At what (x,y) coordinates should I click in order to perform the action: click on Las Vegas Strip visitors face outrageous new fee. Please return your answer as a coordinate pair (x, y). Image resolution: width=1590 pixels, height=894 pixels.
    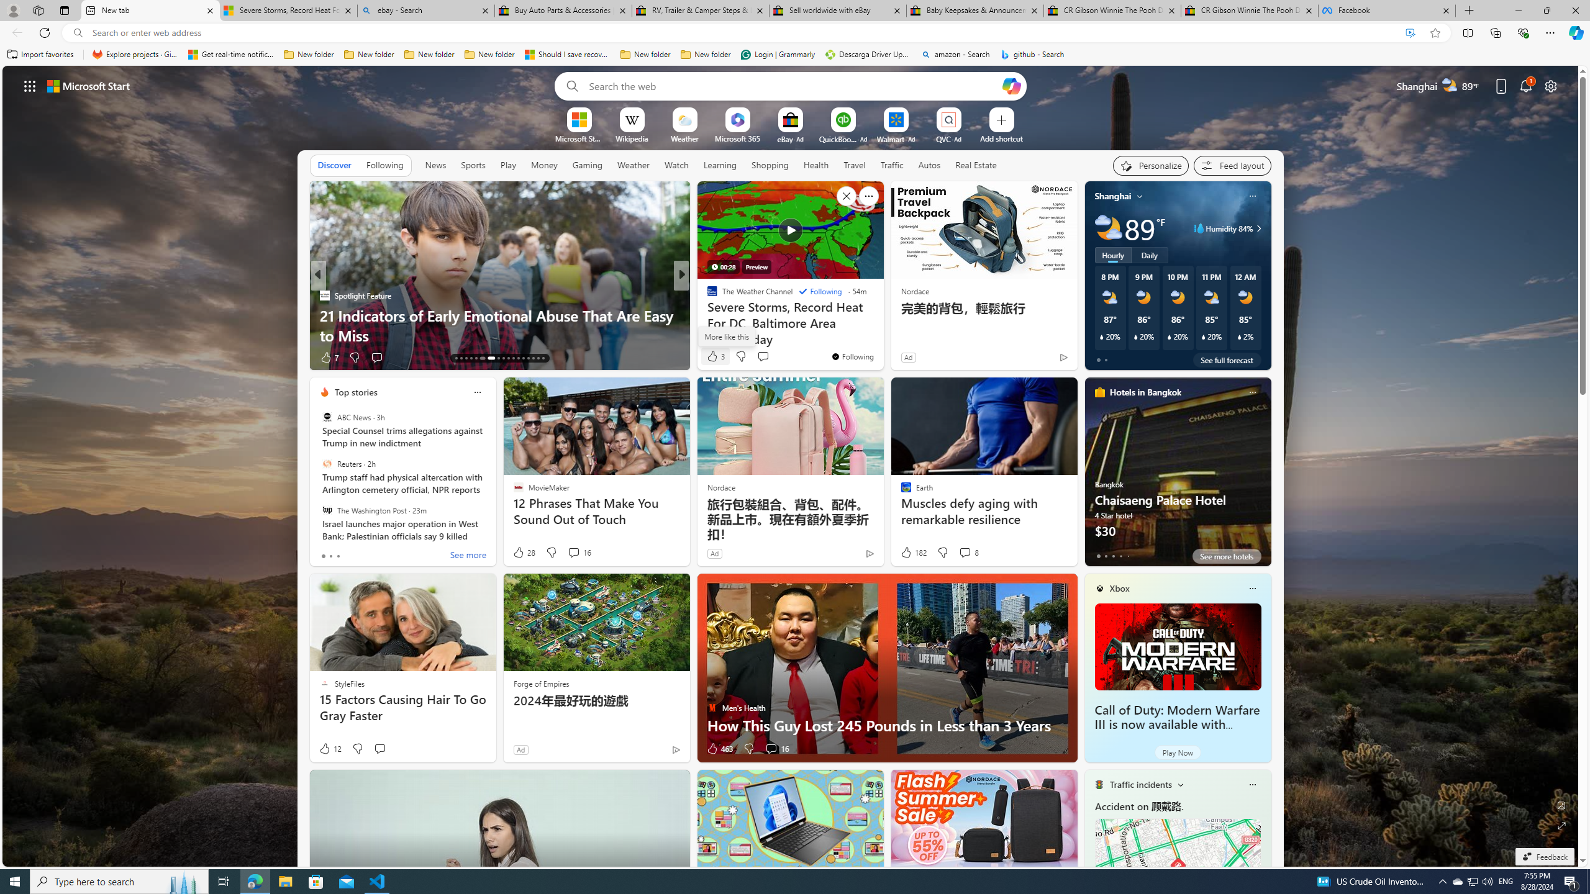
    Looking at the image, I should click on (881, 335).